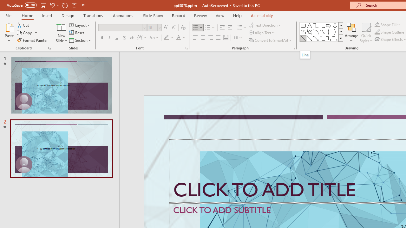 This screenshot has height=228, width=406. What do you see at coordinates (329, 32) in the screenshot?
I see `Left Brace` at bounding box center [329, 32].